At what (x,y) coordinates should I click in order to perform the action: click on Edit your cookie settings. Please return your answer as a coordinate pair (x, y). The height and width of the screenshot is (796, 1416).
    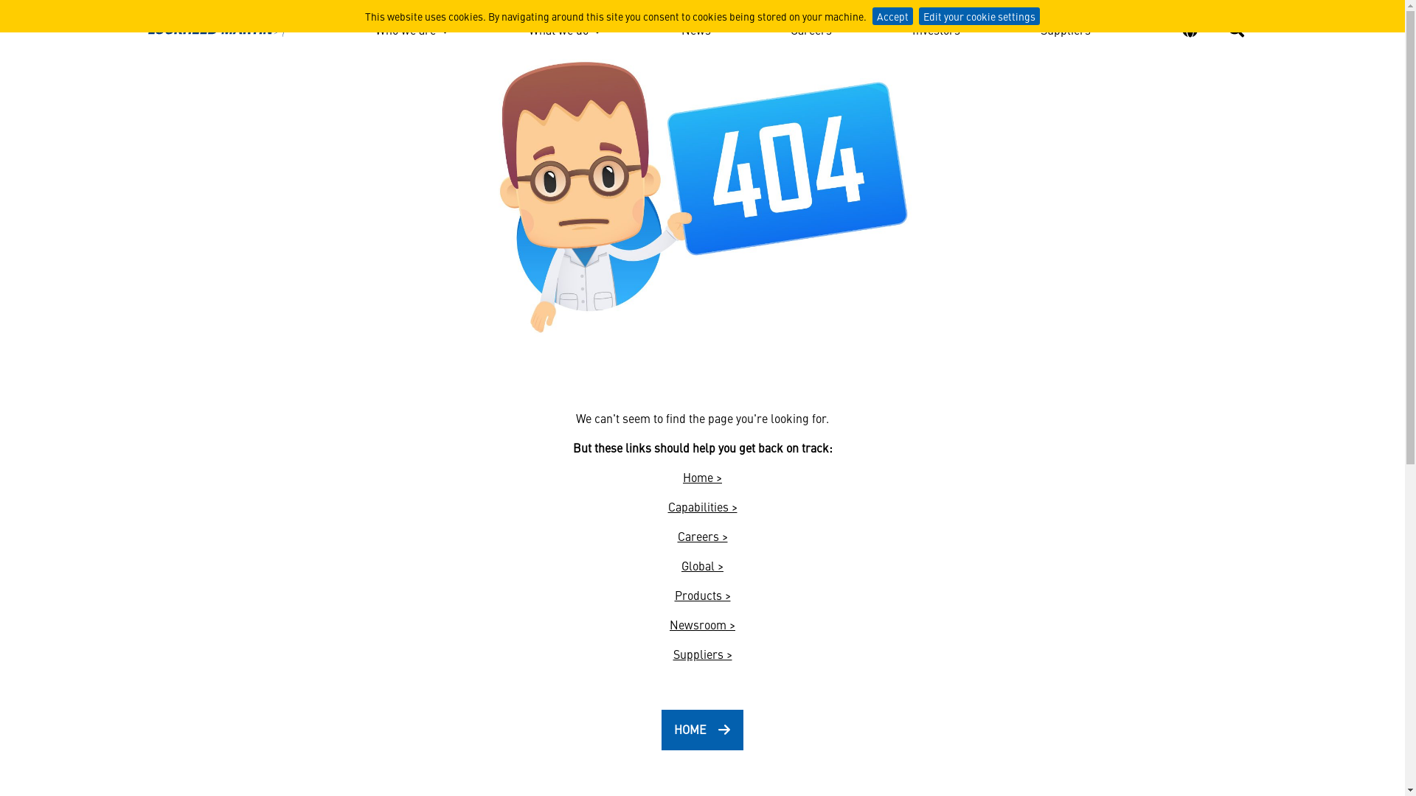
    Looking at the image, I should click on (979, 16).